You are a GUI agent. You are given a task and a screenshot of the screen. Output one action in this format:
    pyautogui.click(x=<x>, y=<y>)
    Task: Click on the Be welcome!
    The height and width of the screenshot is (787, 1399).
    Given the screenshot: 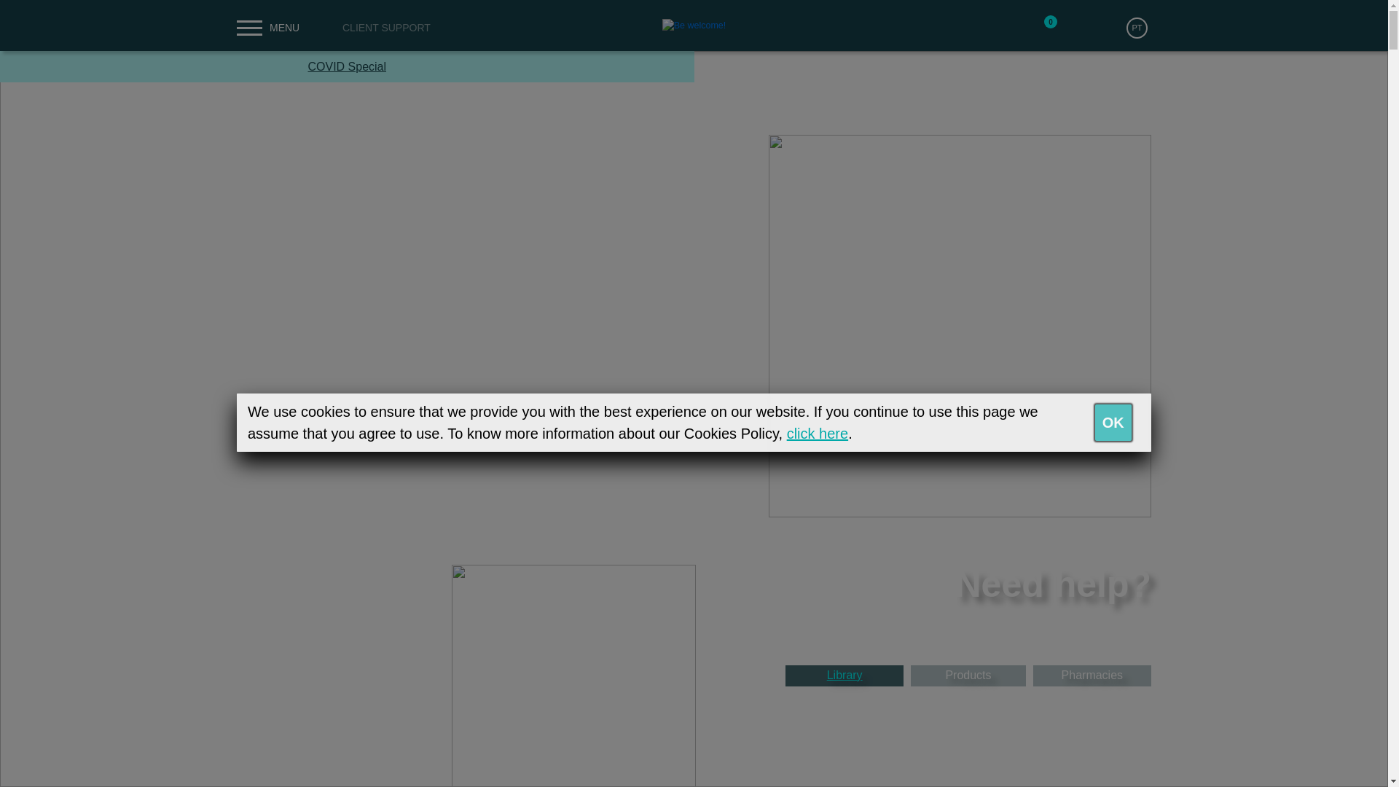 What is the action you would take?
    pyautogui.click(x=694, y=25)
    